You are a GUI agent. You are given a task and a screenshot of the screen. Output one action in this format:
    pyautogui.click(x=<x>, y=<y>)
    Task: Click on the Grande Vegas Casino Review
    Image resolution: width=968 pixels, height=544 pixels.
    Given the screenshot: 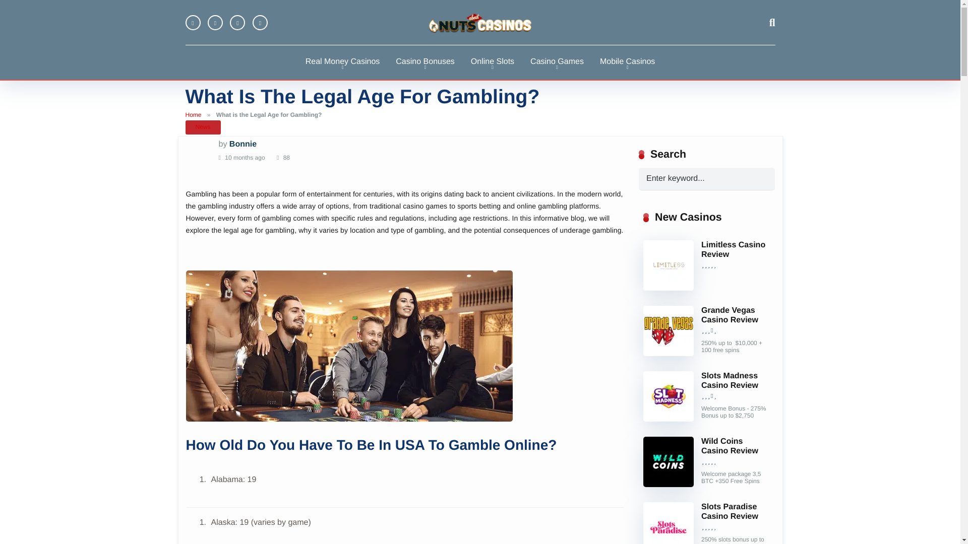 What is the action you would take?
    pyautogui.click(x=729, y=315)
    